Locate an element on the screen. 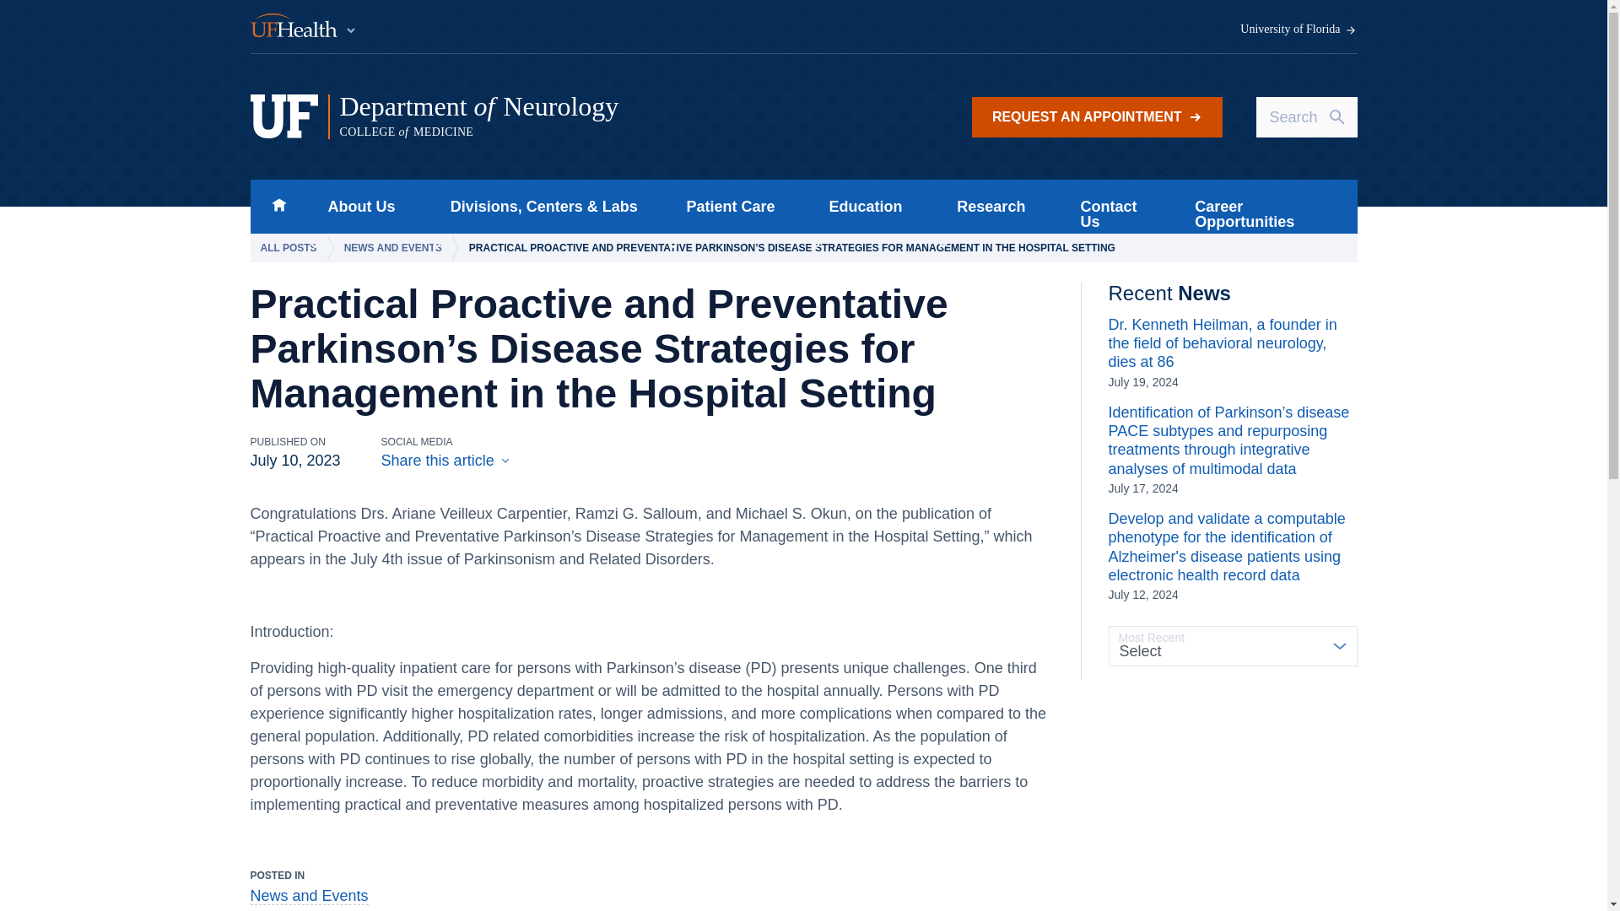  Patient Care is located at coordinates (356, 206).